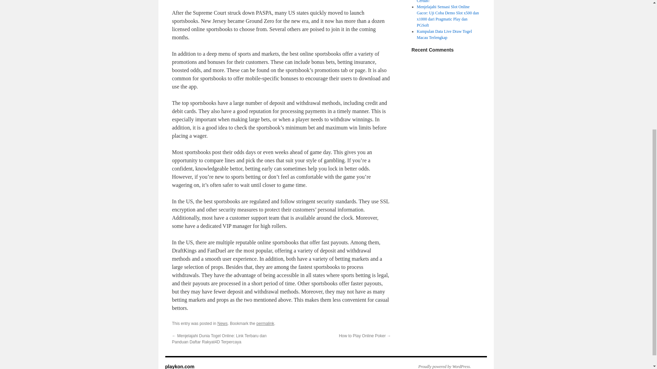 Image resolution: width=657 pixels, height=369 pixels. Describe the element at coordinates (222, 323) in the screenshot. I see `News` at that location.